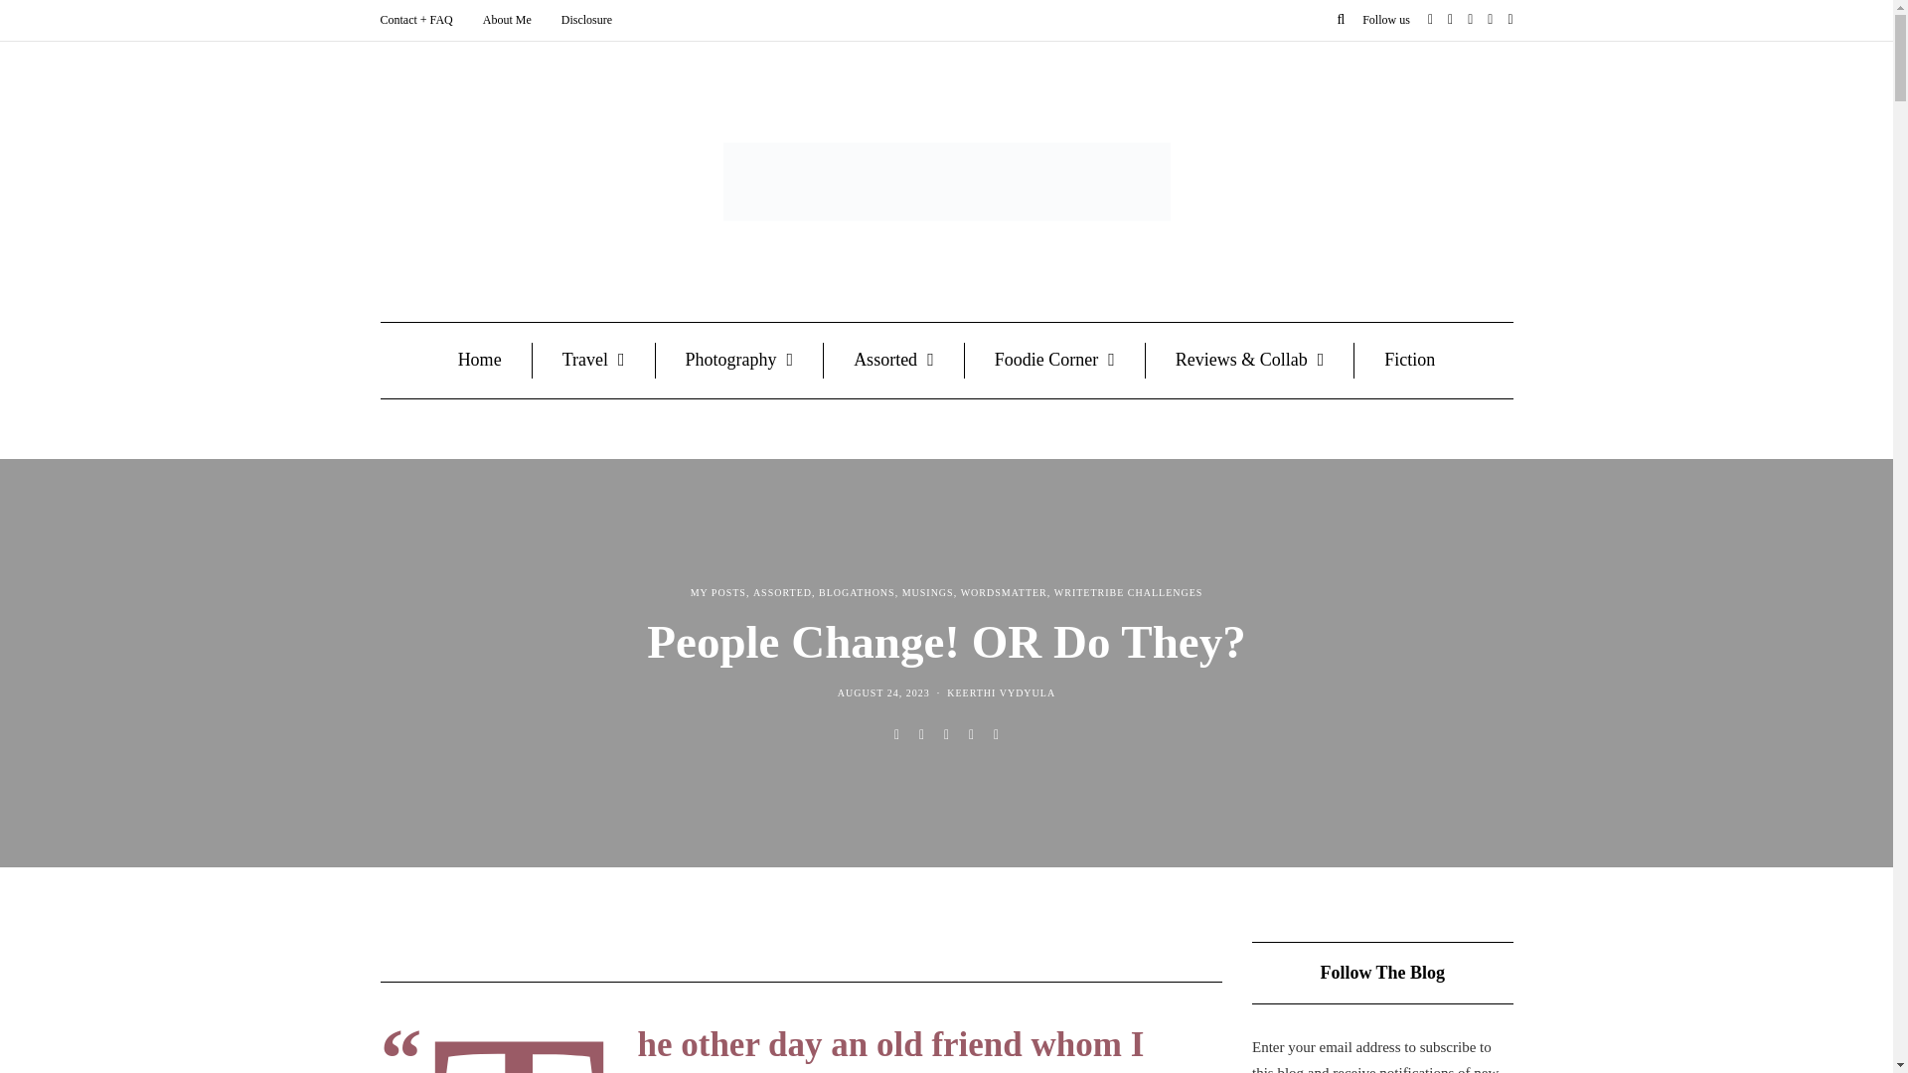 The height and width of the screenshot is (1073, 1908). What do you see at coordinates (922, 735) in the screenshot?
I see `Tweet this` at bounding box center [922, 735].